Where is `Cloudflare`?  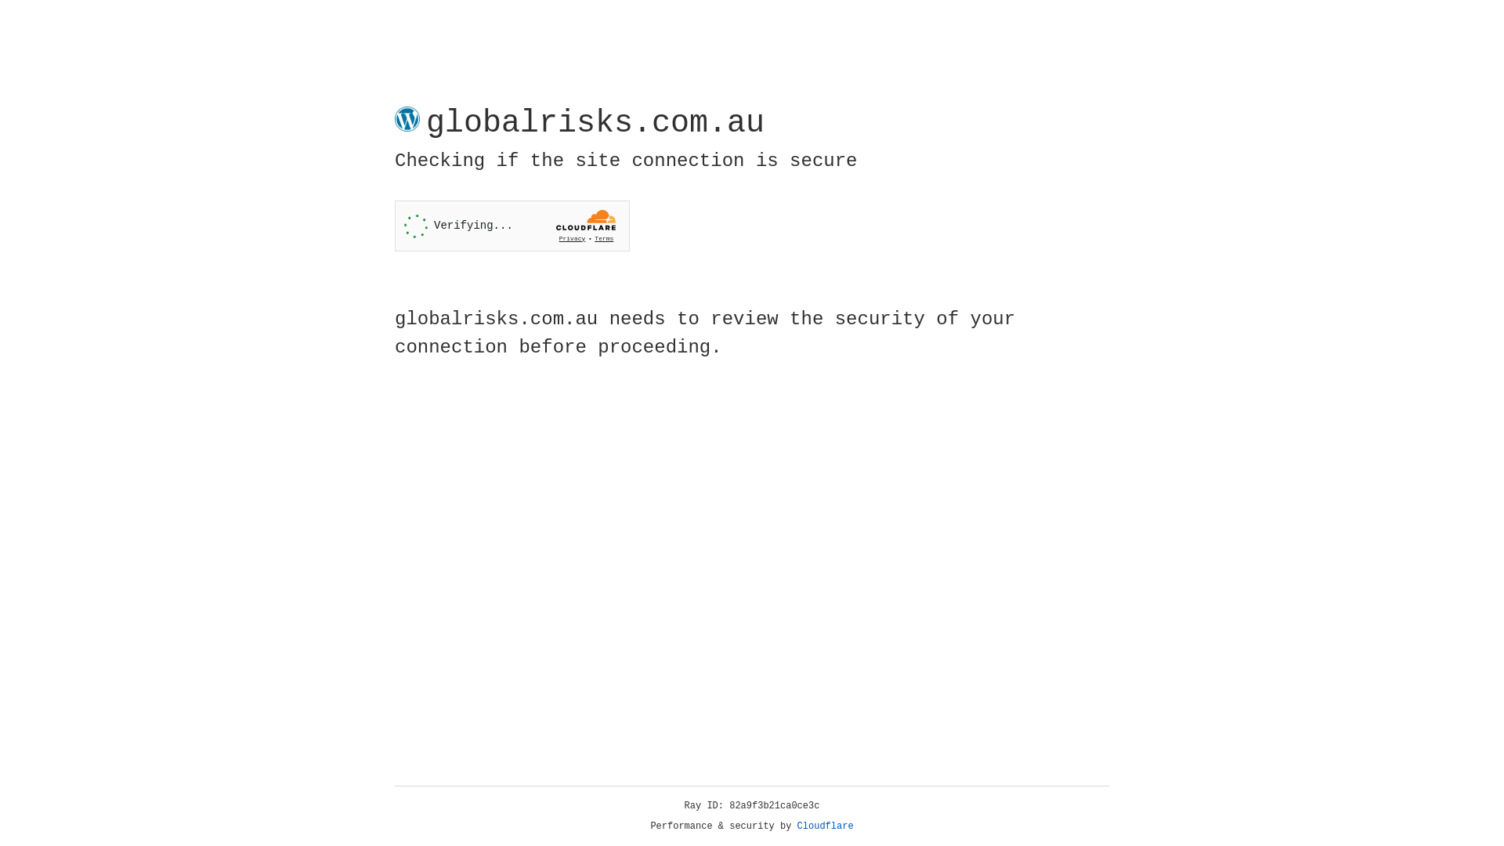 Cloudflare is located at coordinates (826, 826).